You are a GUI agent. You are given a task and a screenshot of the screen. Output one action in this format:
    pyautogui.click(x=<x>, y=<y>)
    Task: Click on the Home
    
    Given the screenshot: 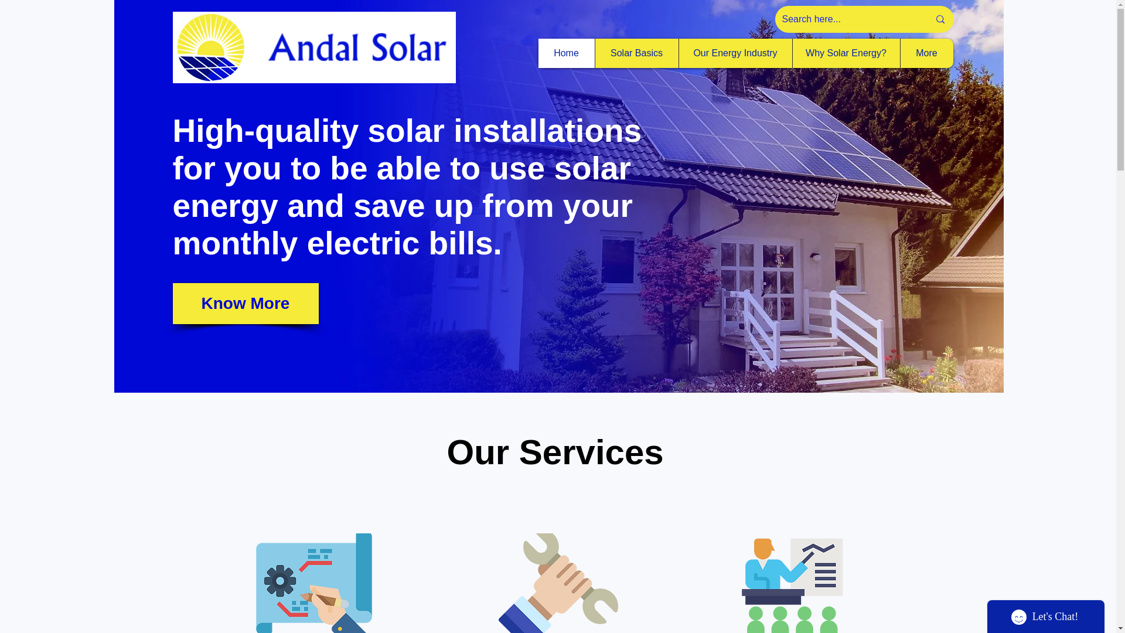 What is the action you would take?
    pyautogui.click(x=565, y=53)
    